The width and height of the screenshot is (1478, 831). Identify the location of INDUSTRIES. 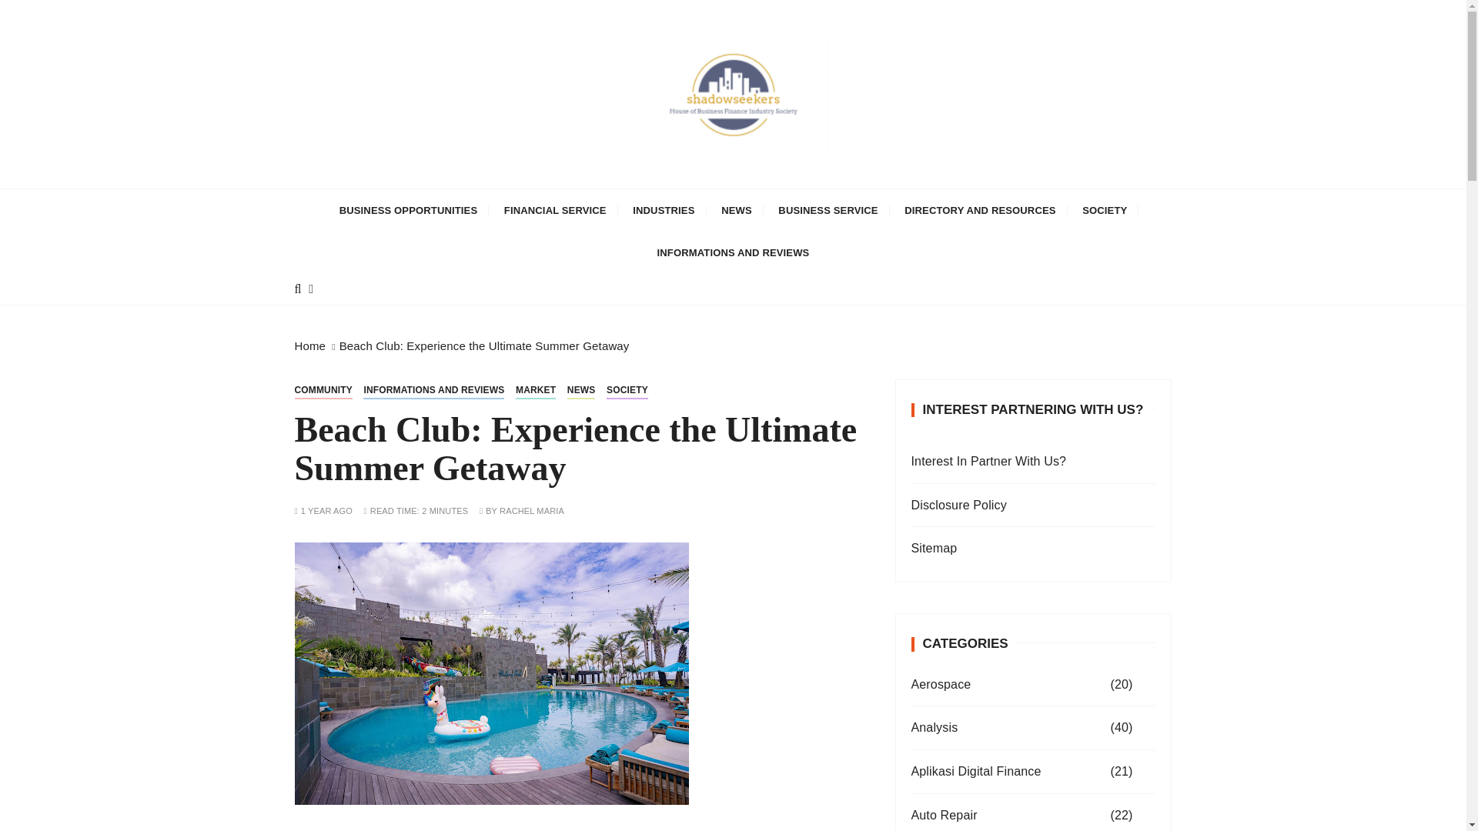
(664, 211).